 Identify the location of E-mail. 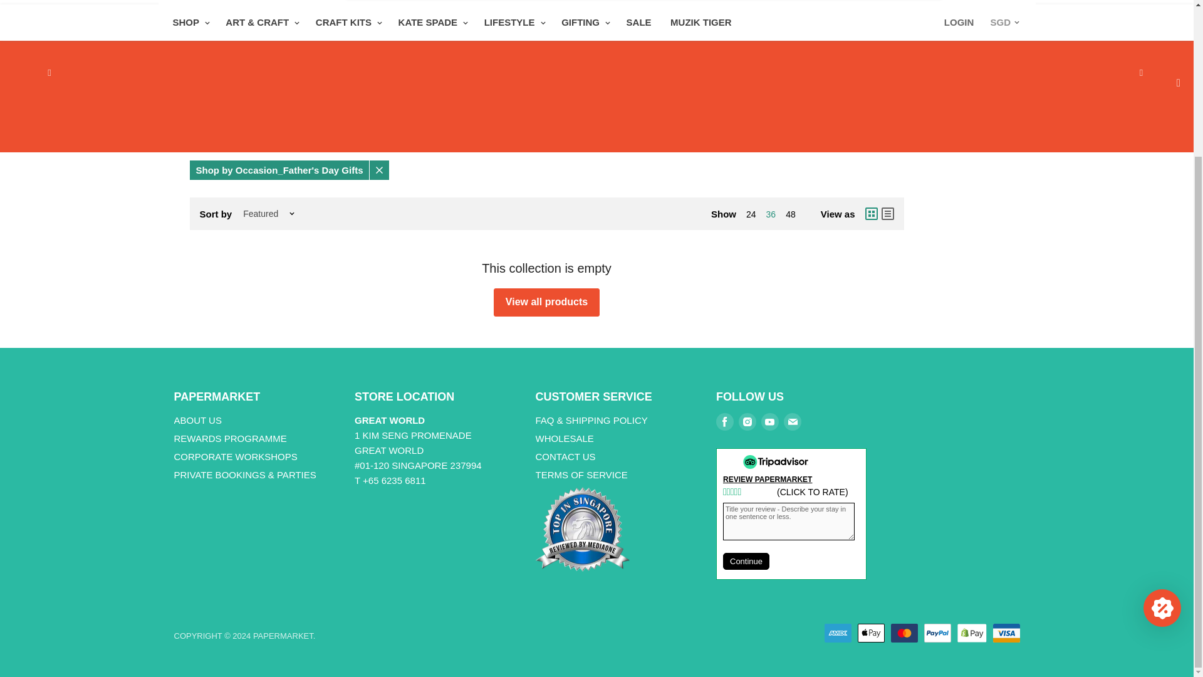
(792, 421).